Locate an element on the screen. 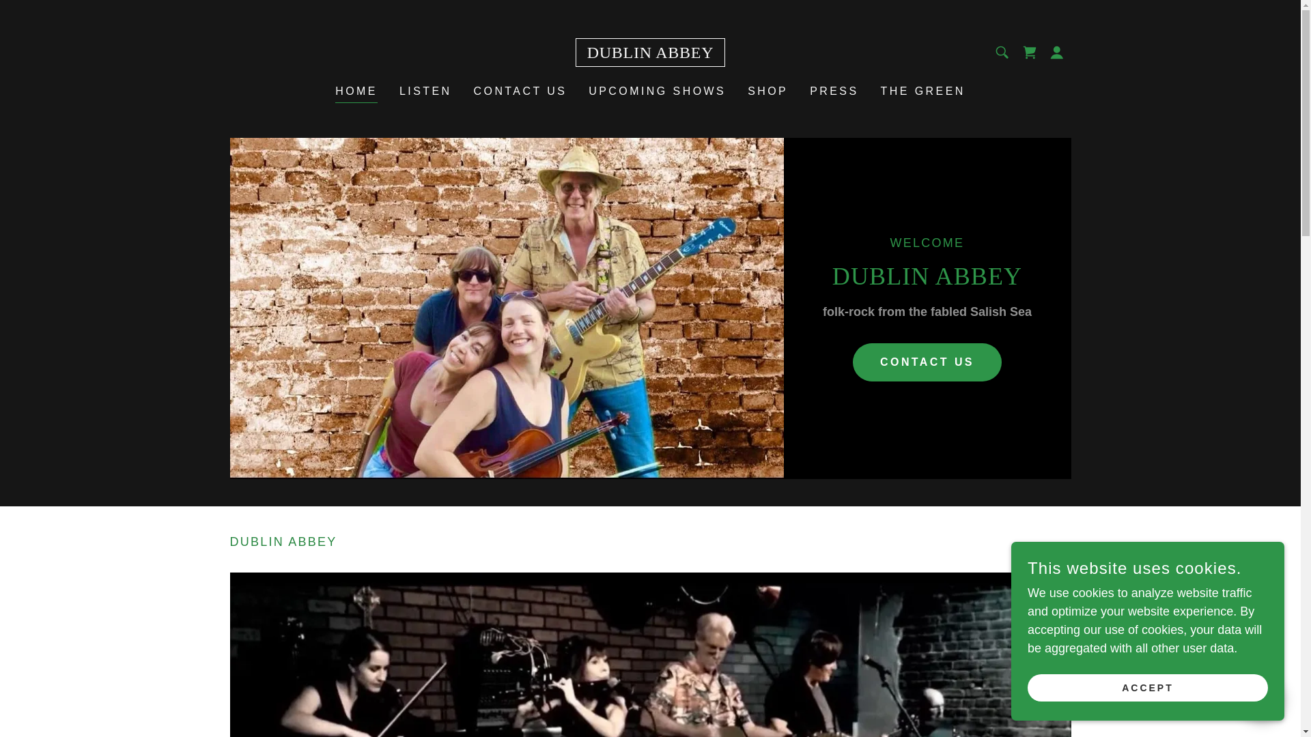 The image size is (1311, 737). CONTACT US is located at coordinates (520, 91).